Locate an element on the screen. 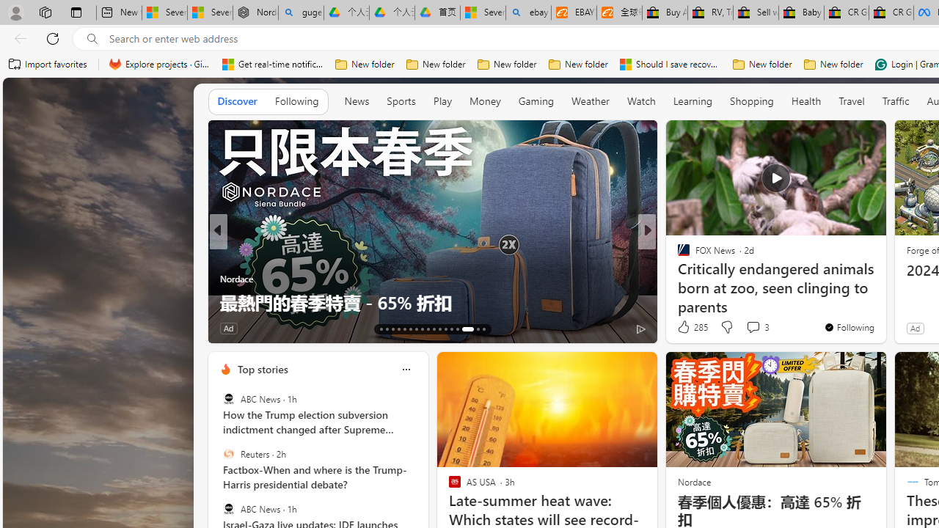 Image resolution: width=939 pixels, height=528 pixels. View comments 3 Comment is located at coordinates (753, 327).